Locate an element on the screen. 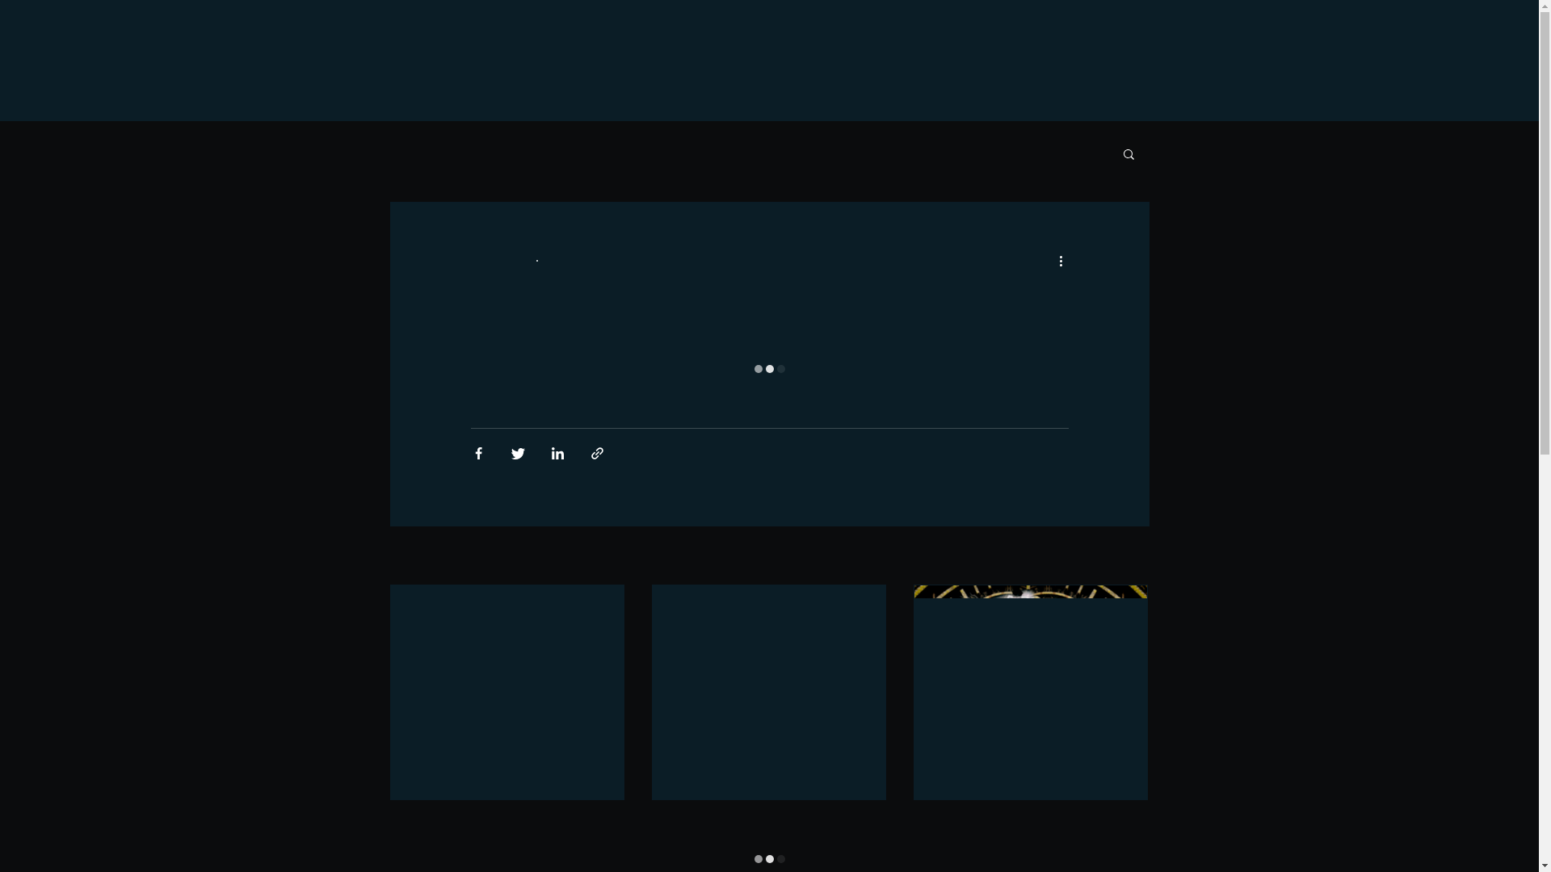 Image resolution: width=1551 pixels, height=872 pixels. Window On Writing is located at coordinates (515, 153).